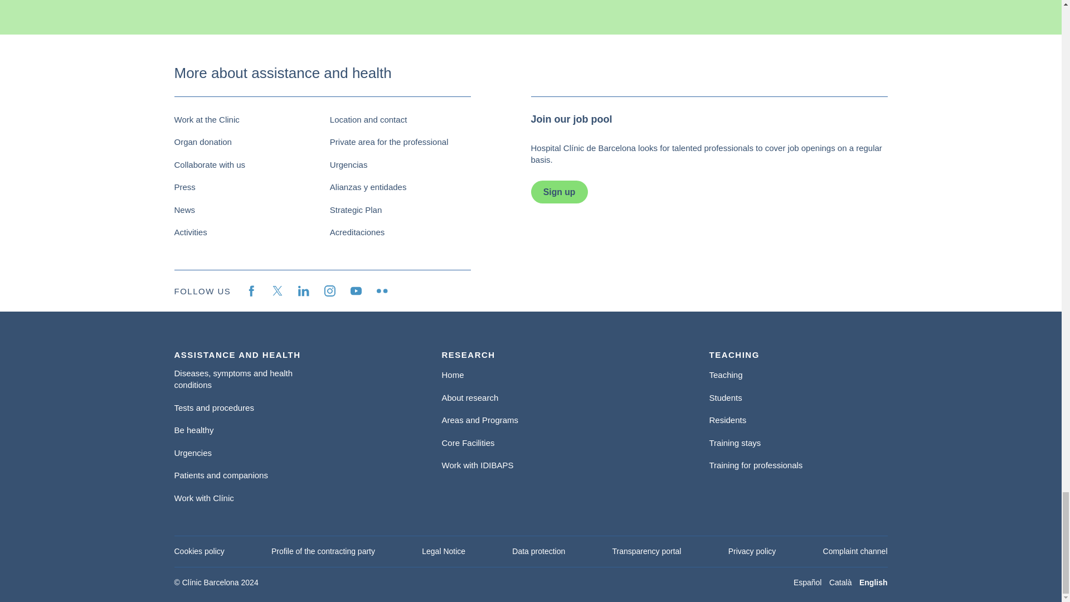  I want to click on Follow us on linkedin, so click(303, 291).